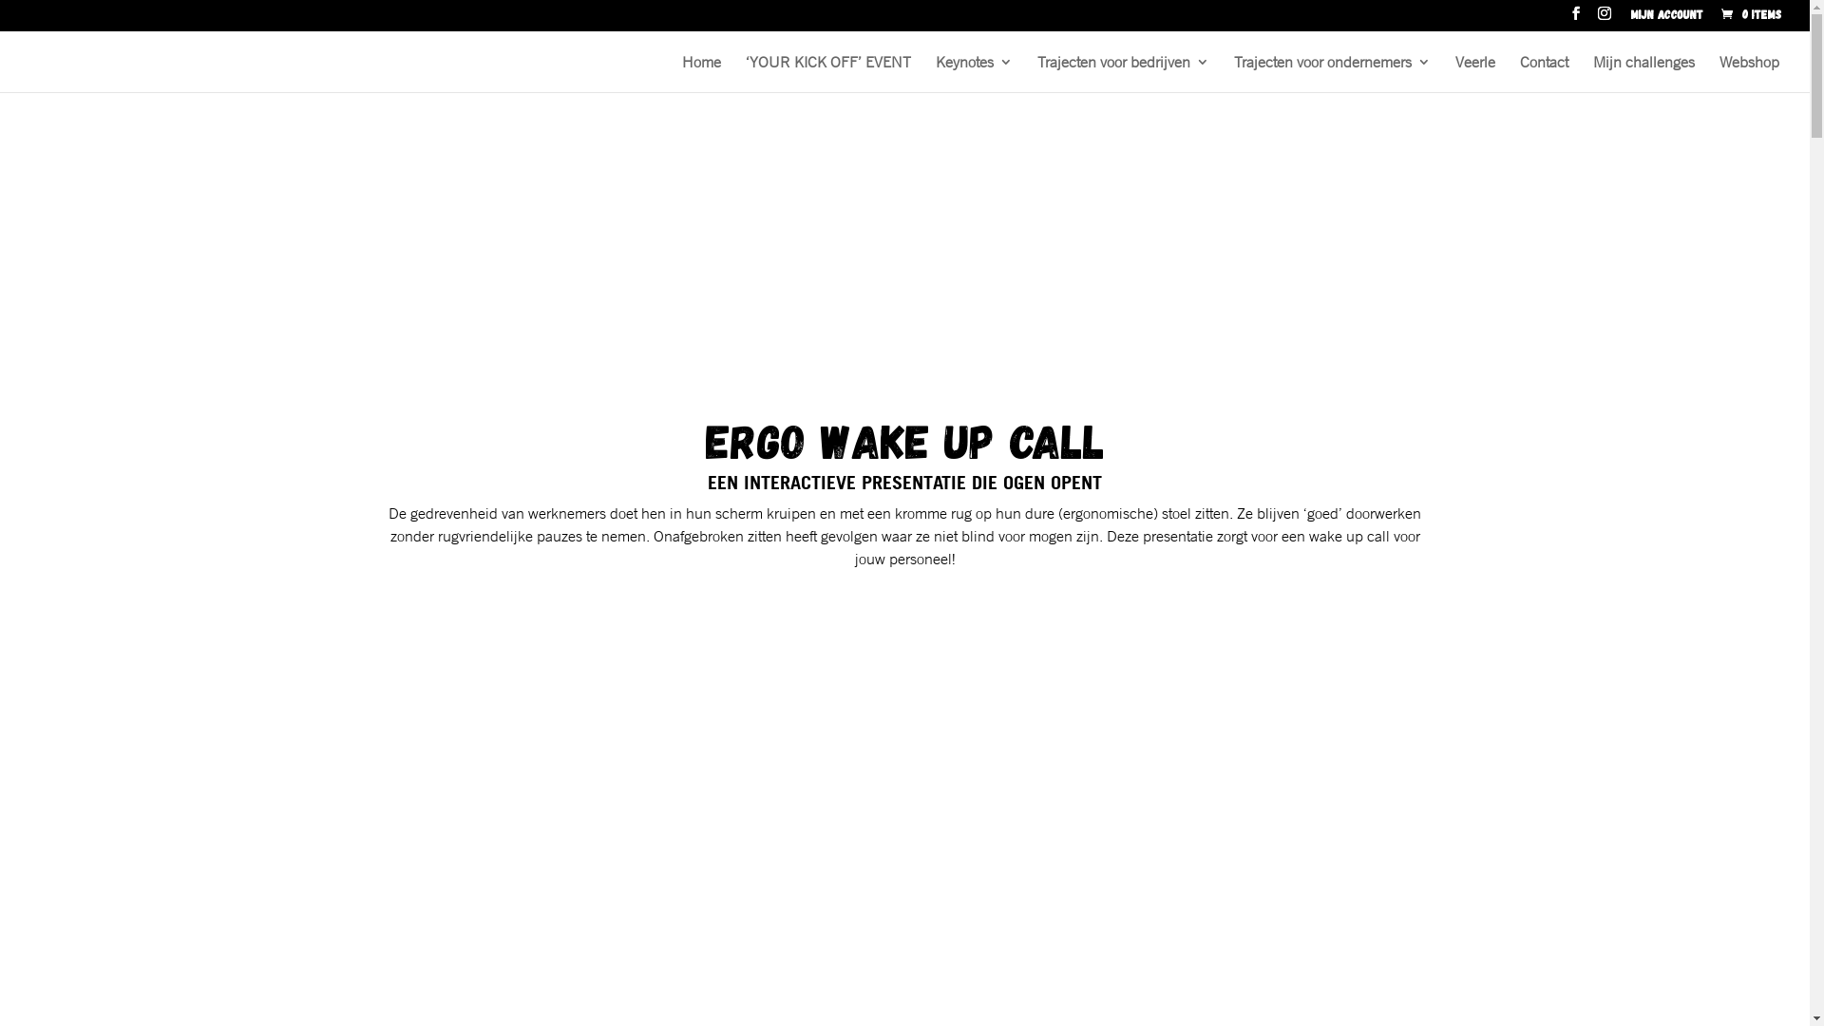  I want to click on Home, so click(701, 74).